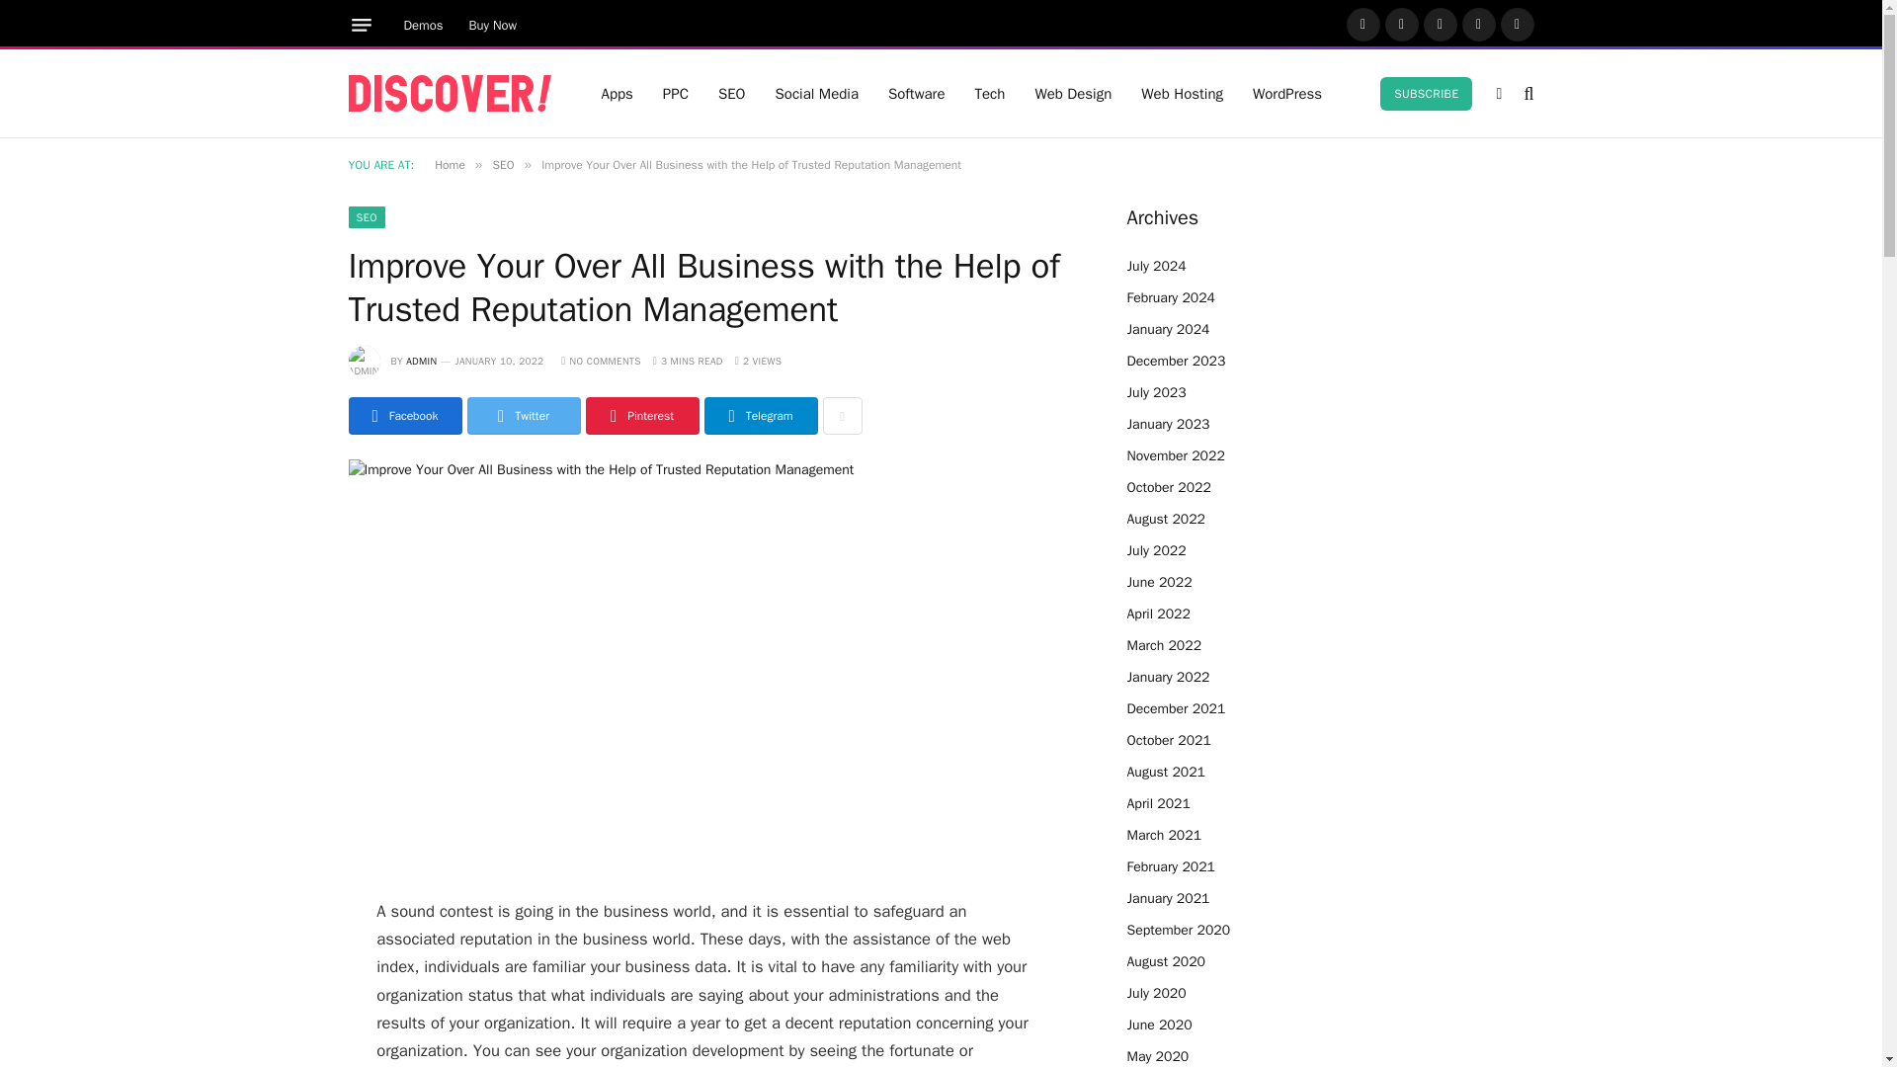 The height and width of the screenshot is (1067, 1897). I want to click on Pinterest, so click(1479, 24).